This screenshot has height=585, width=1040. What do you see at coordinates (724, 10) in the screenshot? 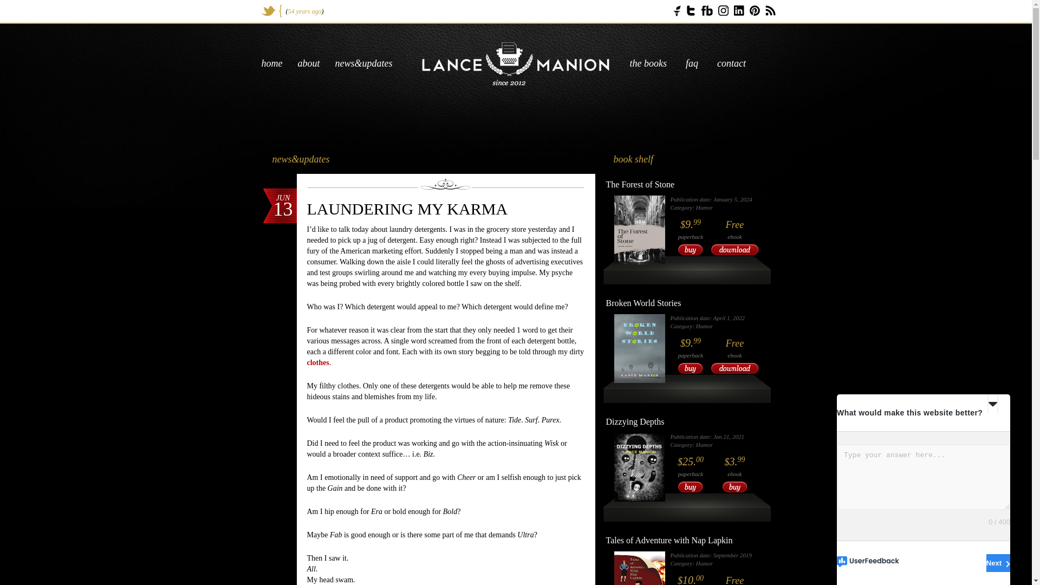
I see `Instagram` at bounding box center [724, 10].